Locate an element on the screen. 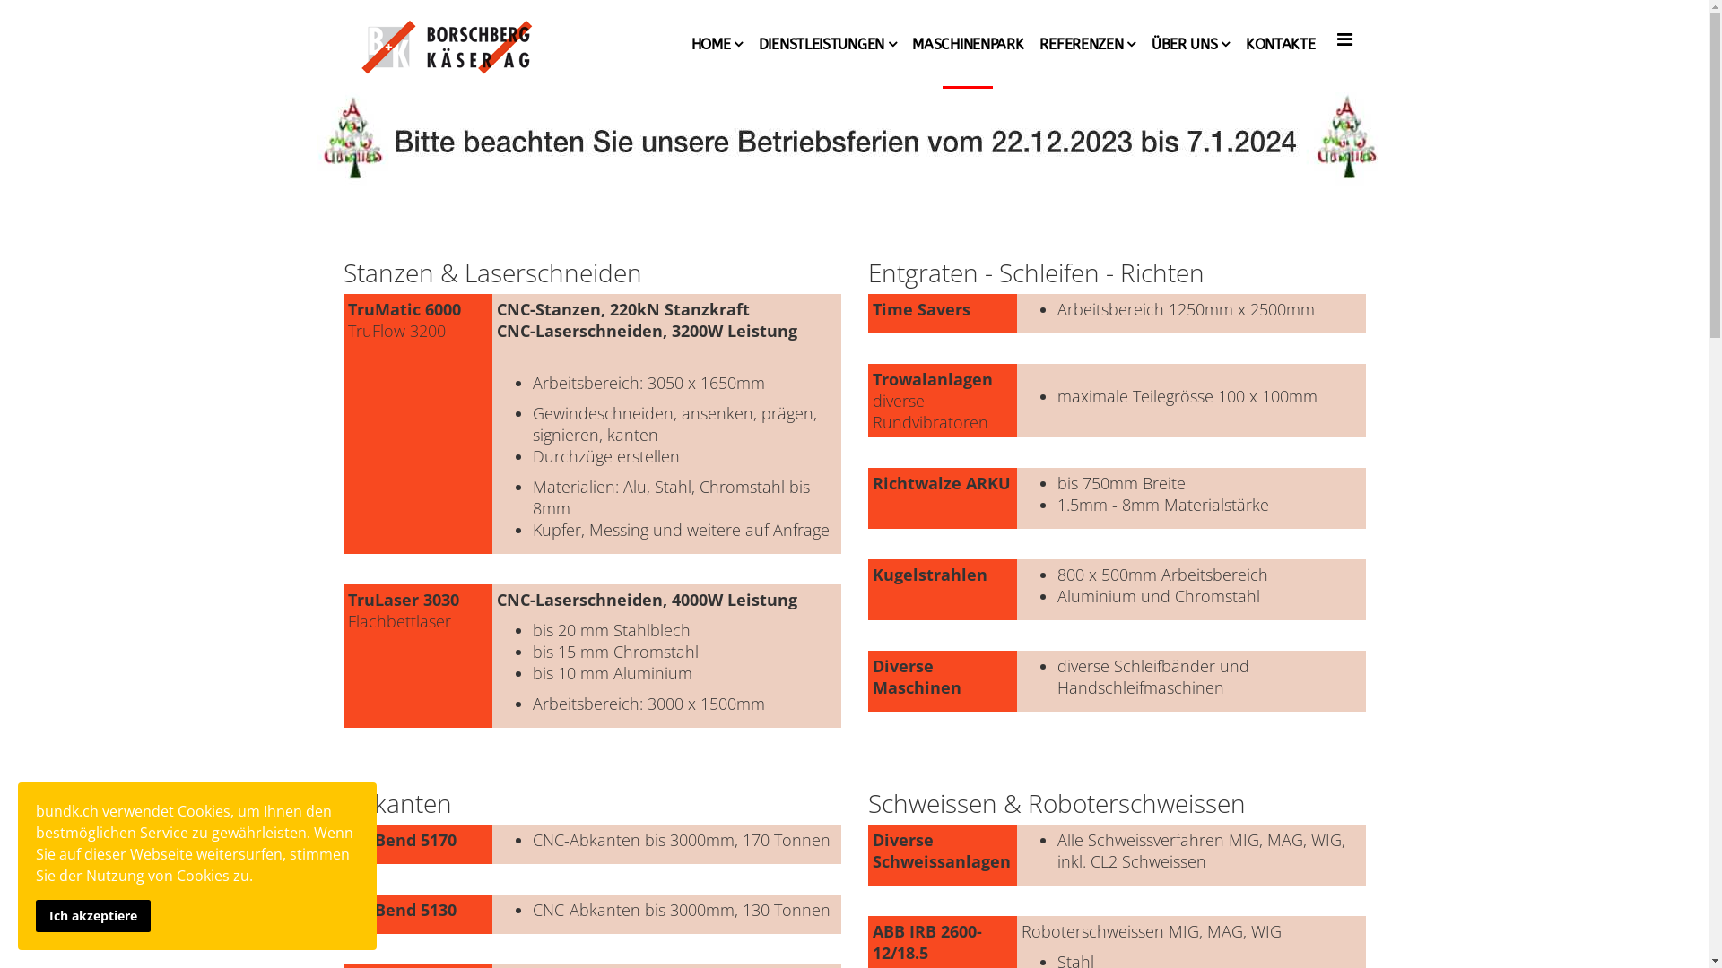  MASCHINENPARK is located at coordinates (968, 45).